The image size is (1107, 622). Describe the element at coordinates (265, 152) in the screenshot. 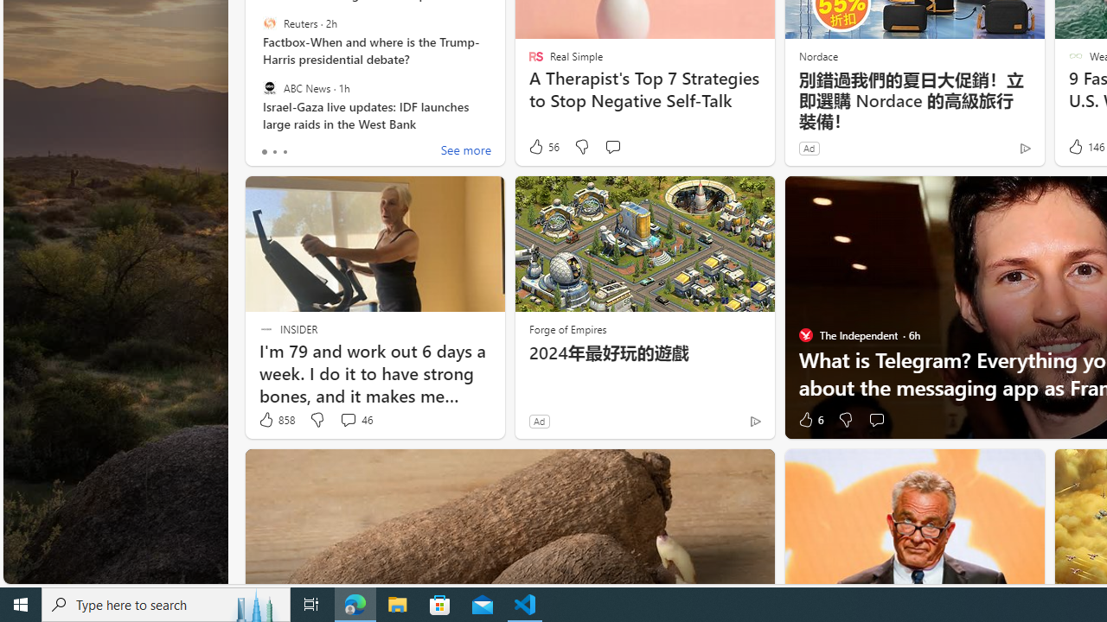

I see `tab-0` at that location.